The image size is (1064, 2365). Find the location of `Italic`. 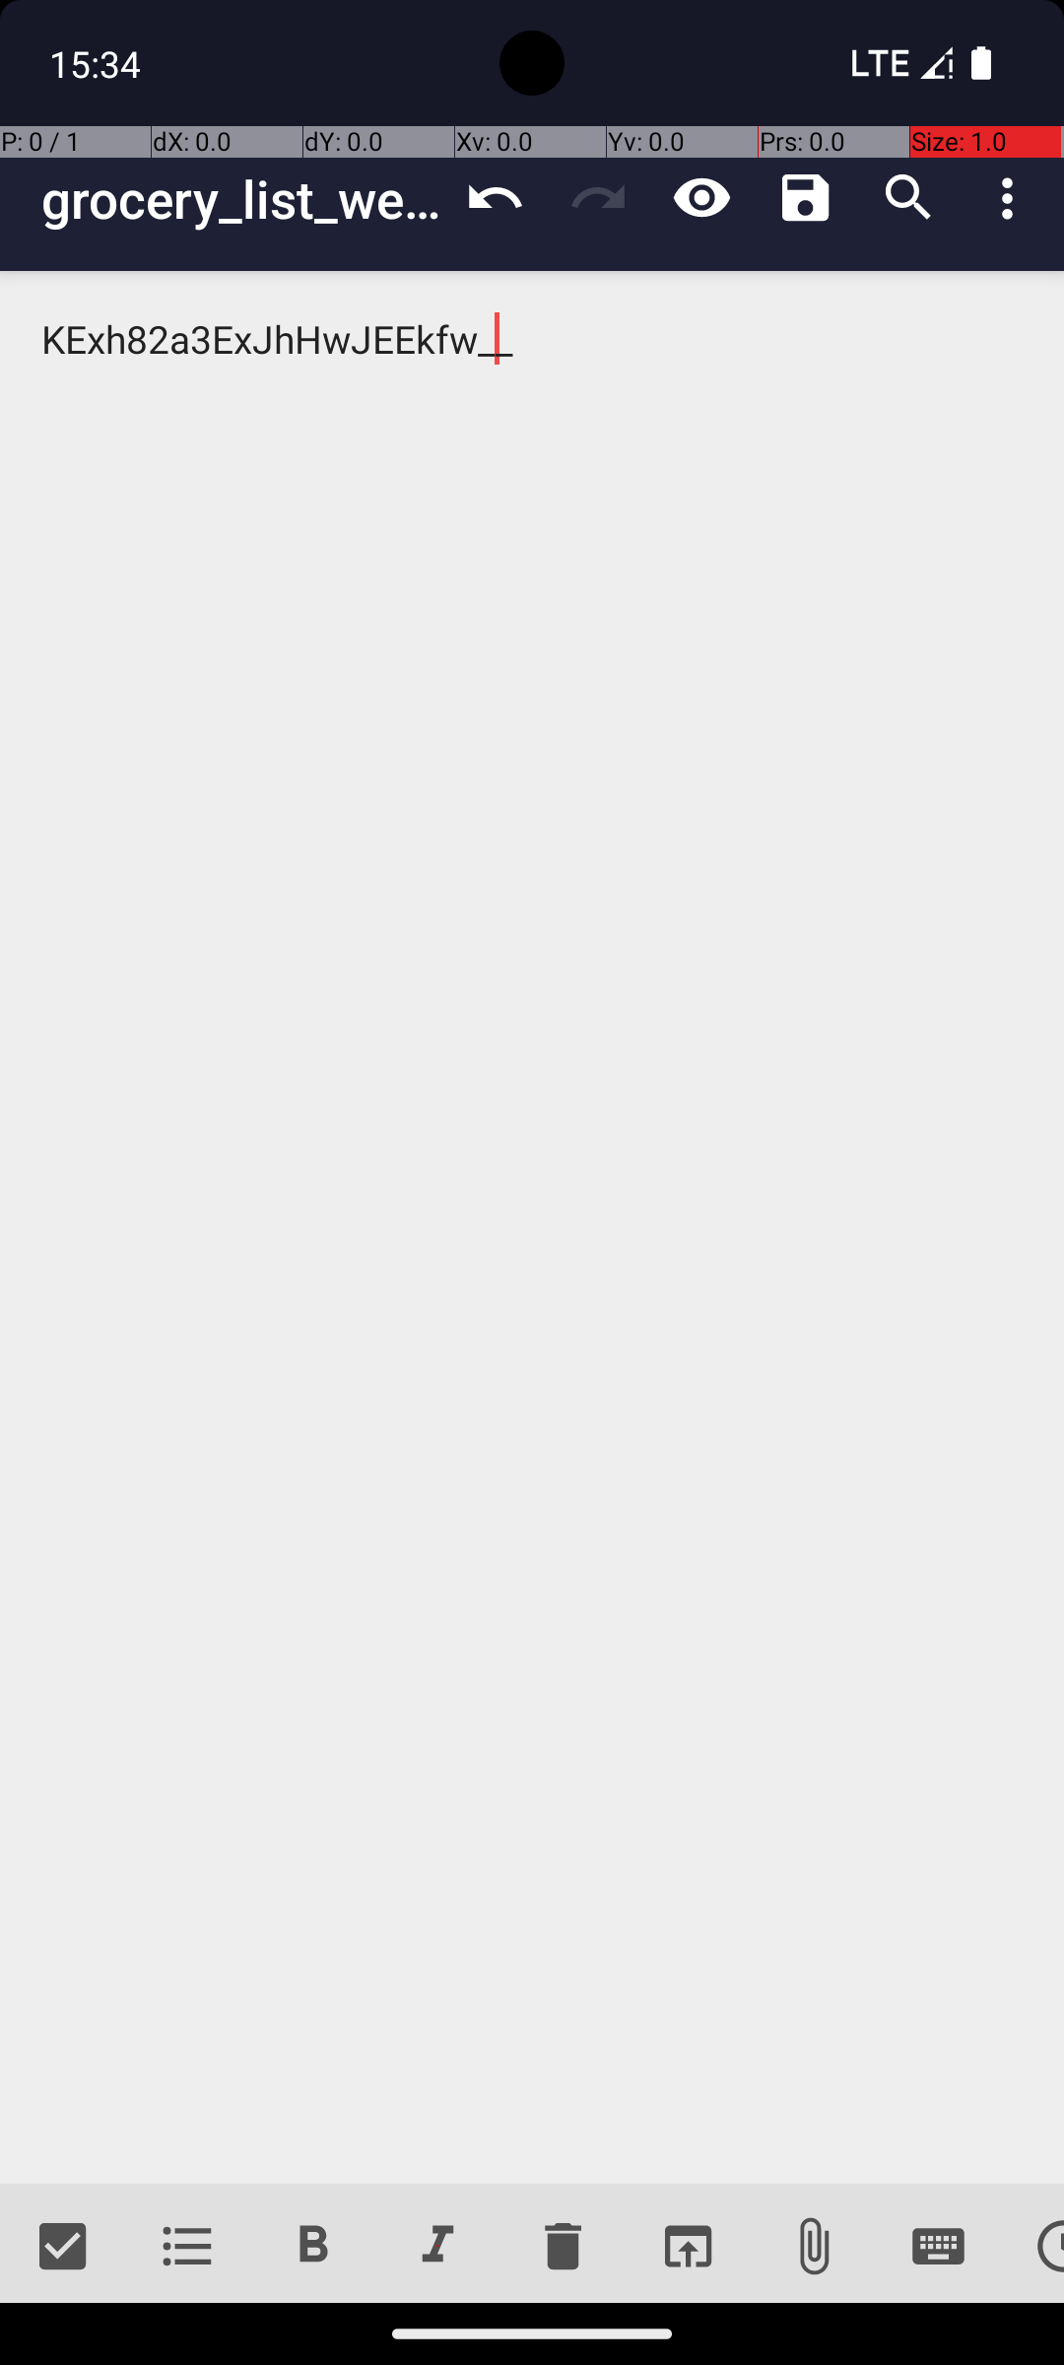

Italic is located at coordinates (437, 2247).